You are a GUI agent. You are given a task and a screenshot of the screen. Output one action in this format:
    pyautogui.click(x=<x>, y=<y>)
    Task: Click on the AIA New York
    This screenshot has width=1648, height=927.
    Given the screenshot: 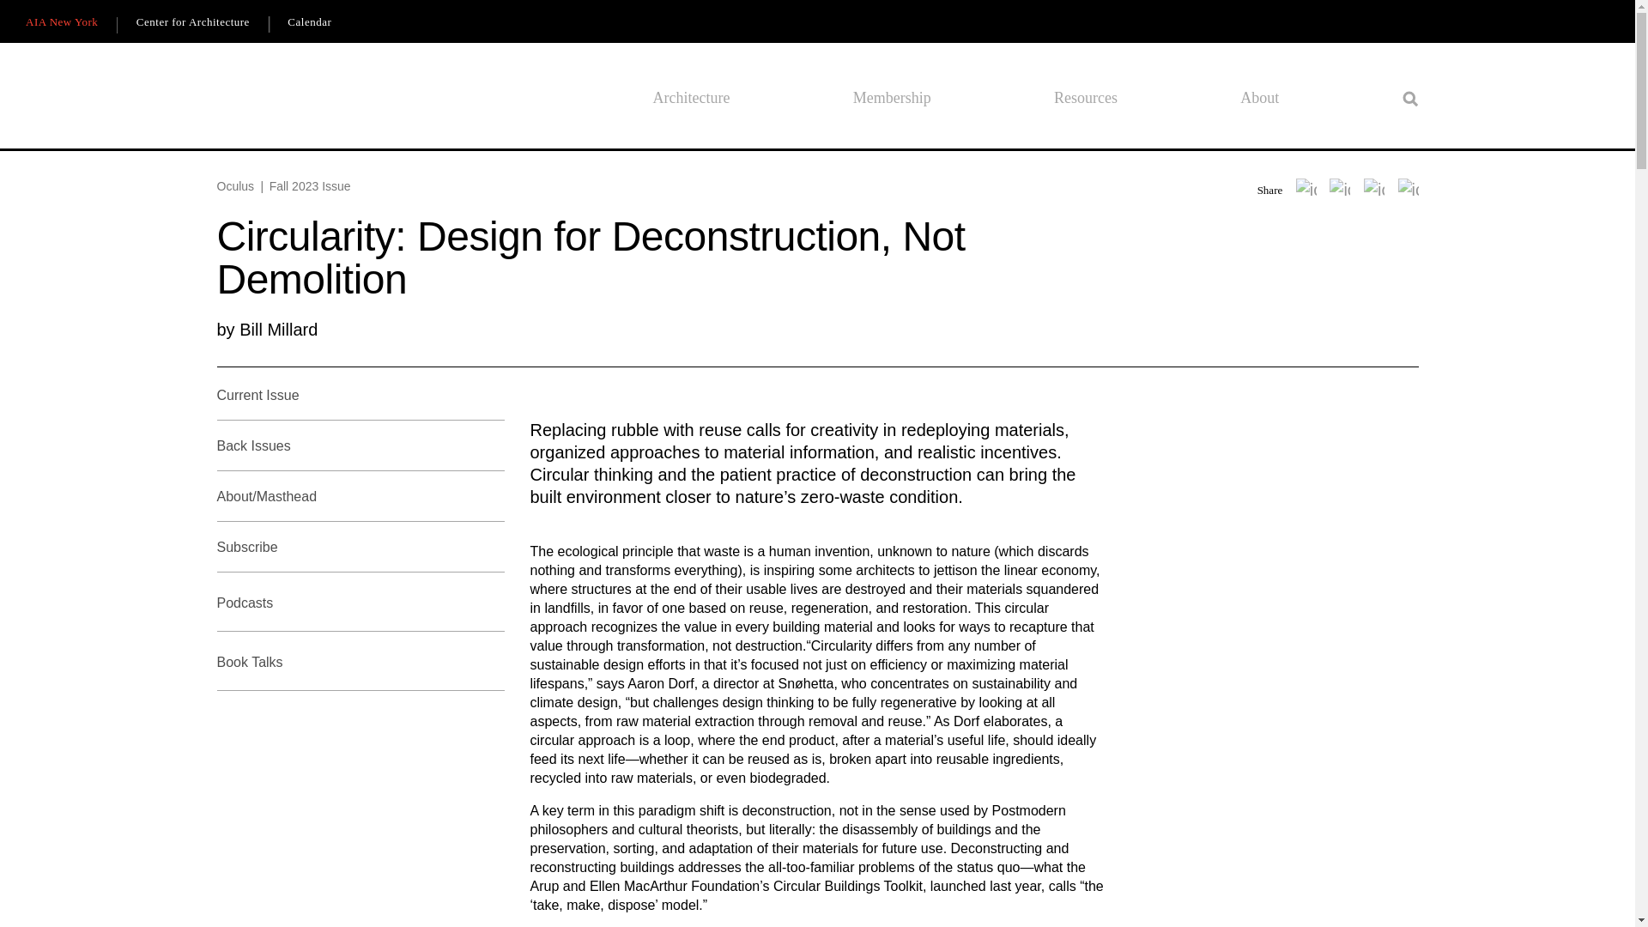 What is the action you would take?
    pyautogui.click(x=62, y=22)
    